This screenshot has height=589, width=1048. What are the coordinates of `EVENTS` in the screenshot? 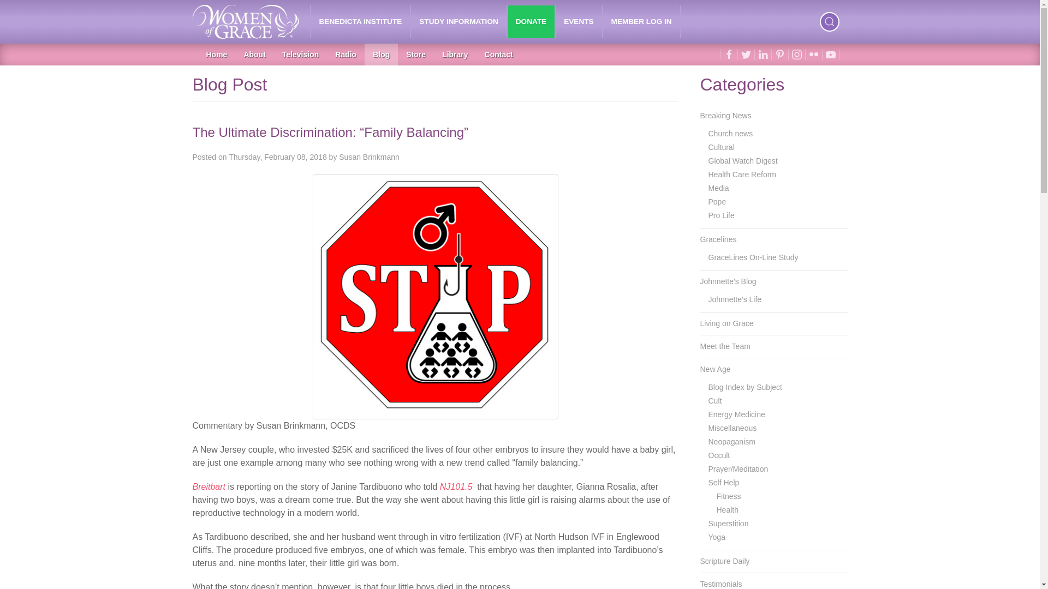 It's located at (579, 22).